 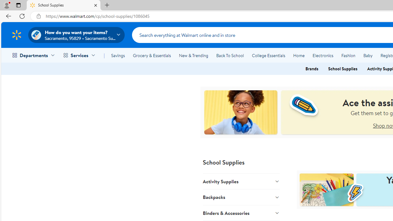 I want to click on School Supplies, so click(x=343, y=69).